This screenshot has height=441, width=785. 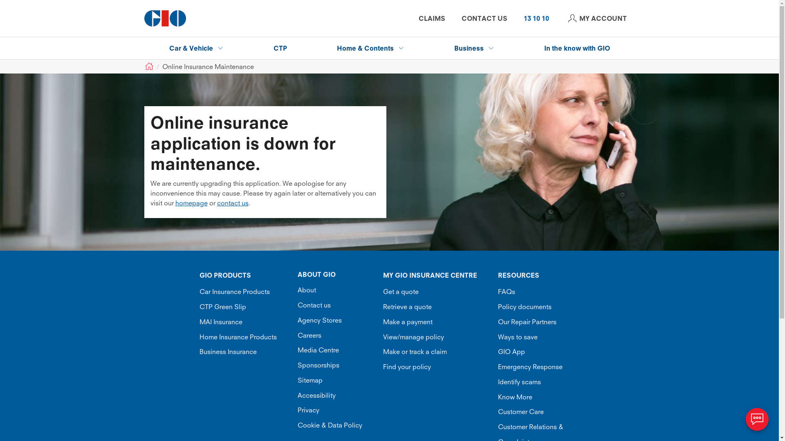 I want to click on ABOUT GIO, so click(x=339, y=274).